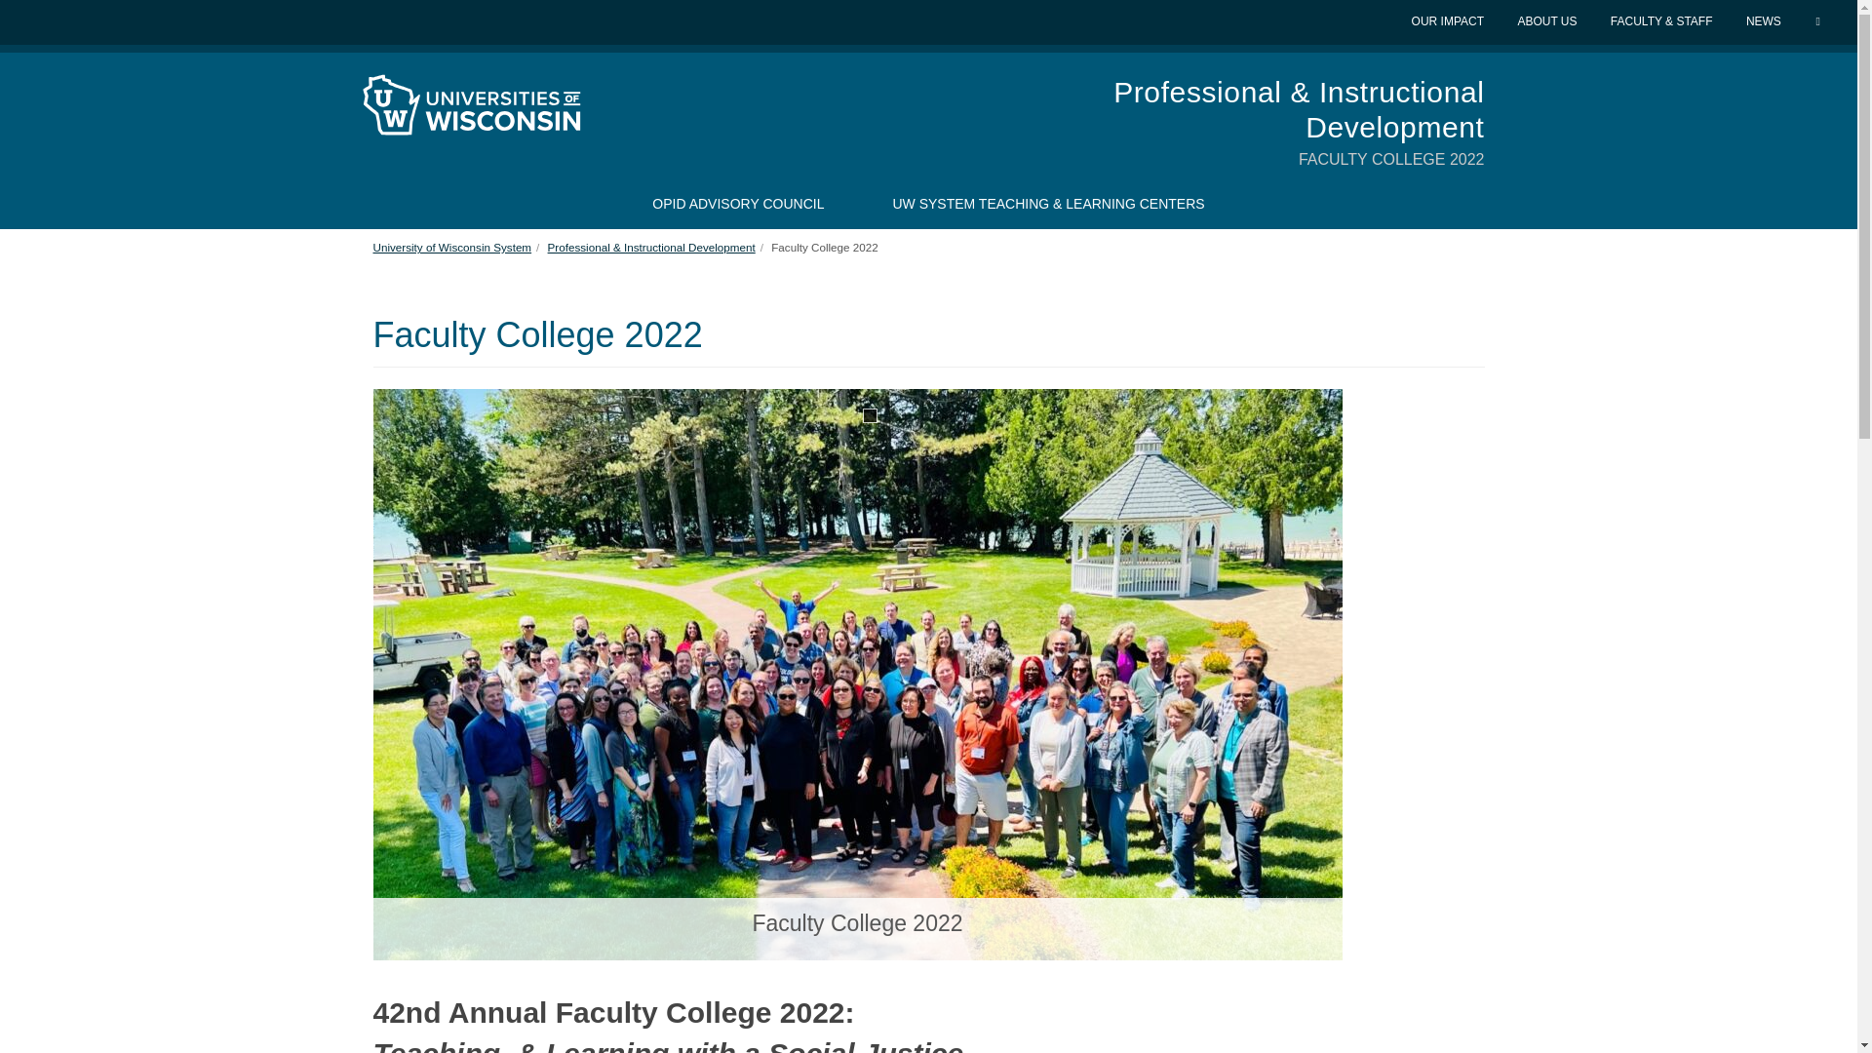 The width and height of the screenshot is (1872, 1053). I want to click on SEARCH, so click(1819, 21).